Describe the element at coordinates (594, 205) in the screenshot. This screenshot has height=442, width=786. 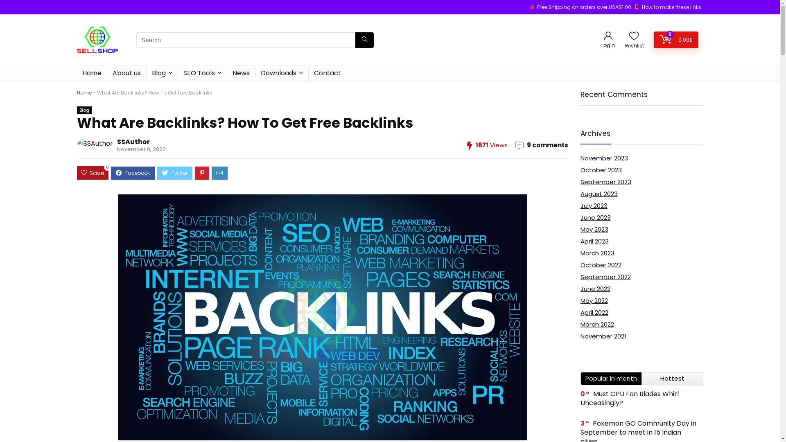
I see `July 2023` at that location.